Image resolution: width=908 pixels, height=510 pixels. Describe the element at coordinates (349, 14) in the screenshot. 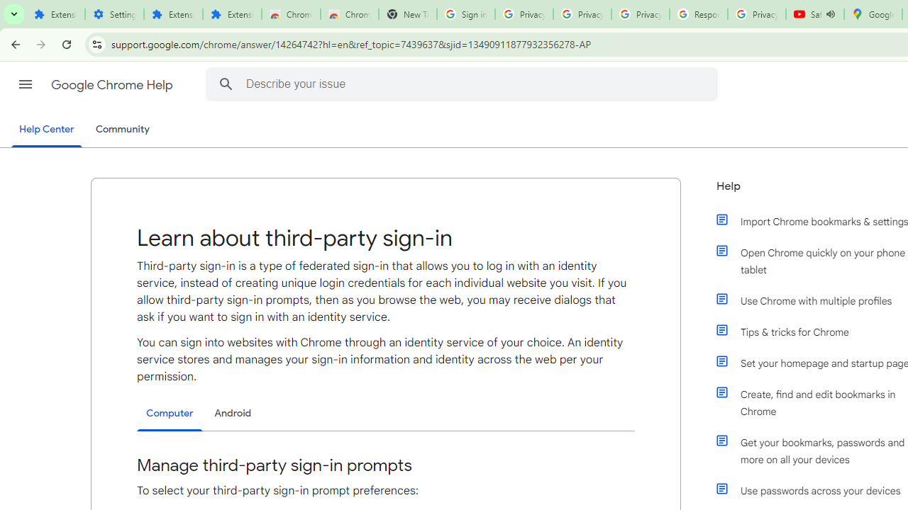

I see `Chrome Web Store - Themes` at that location.